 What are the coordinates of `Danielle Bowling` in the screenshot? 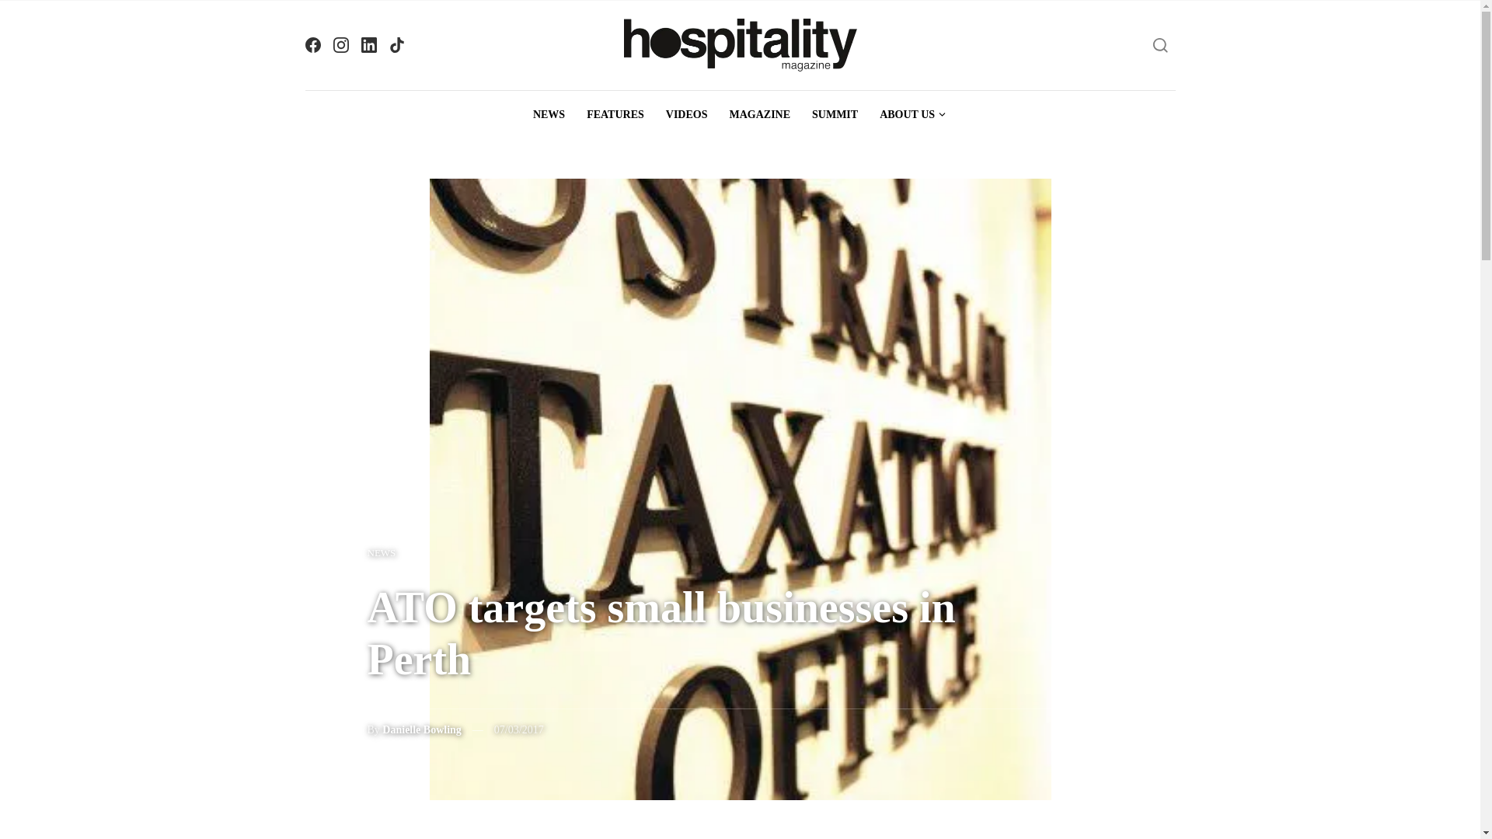 It's located at (421, 730).